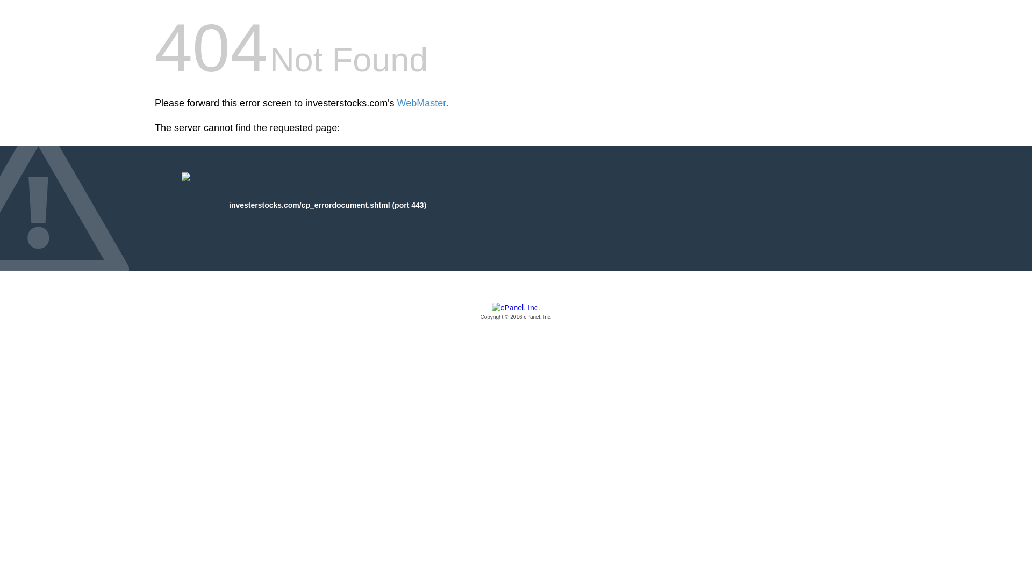 This screenshot has height=580, width=1032. What do you see at coordinates (421, 103) in the screenshot?
I see `WebMaster` at bounding box center [421, 103].